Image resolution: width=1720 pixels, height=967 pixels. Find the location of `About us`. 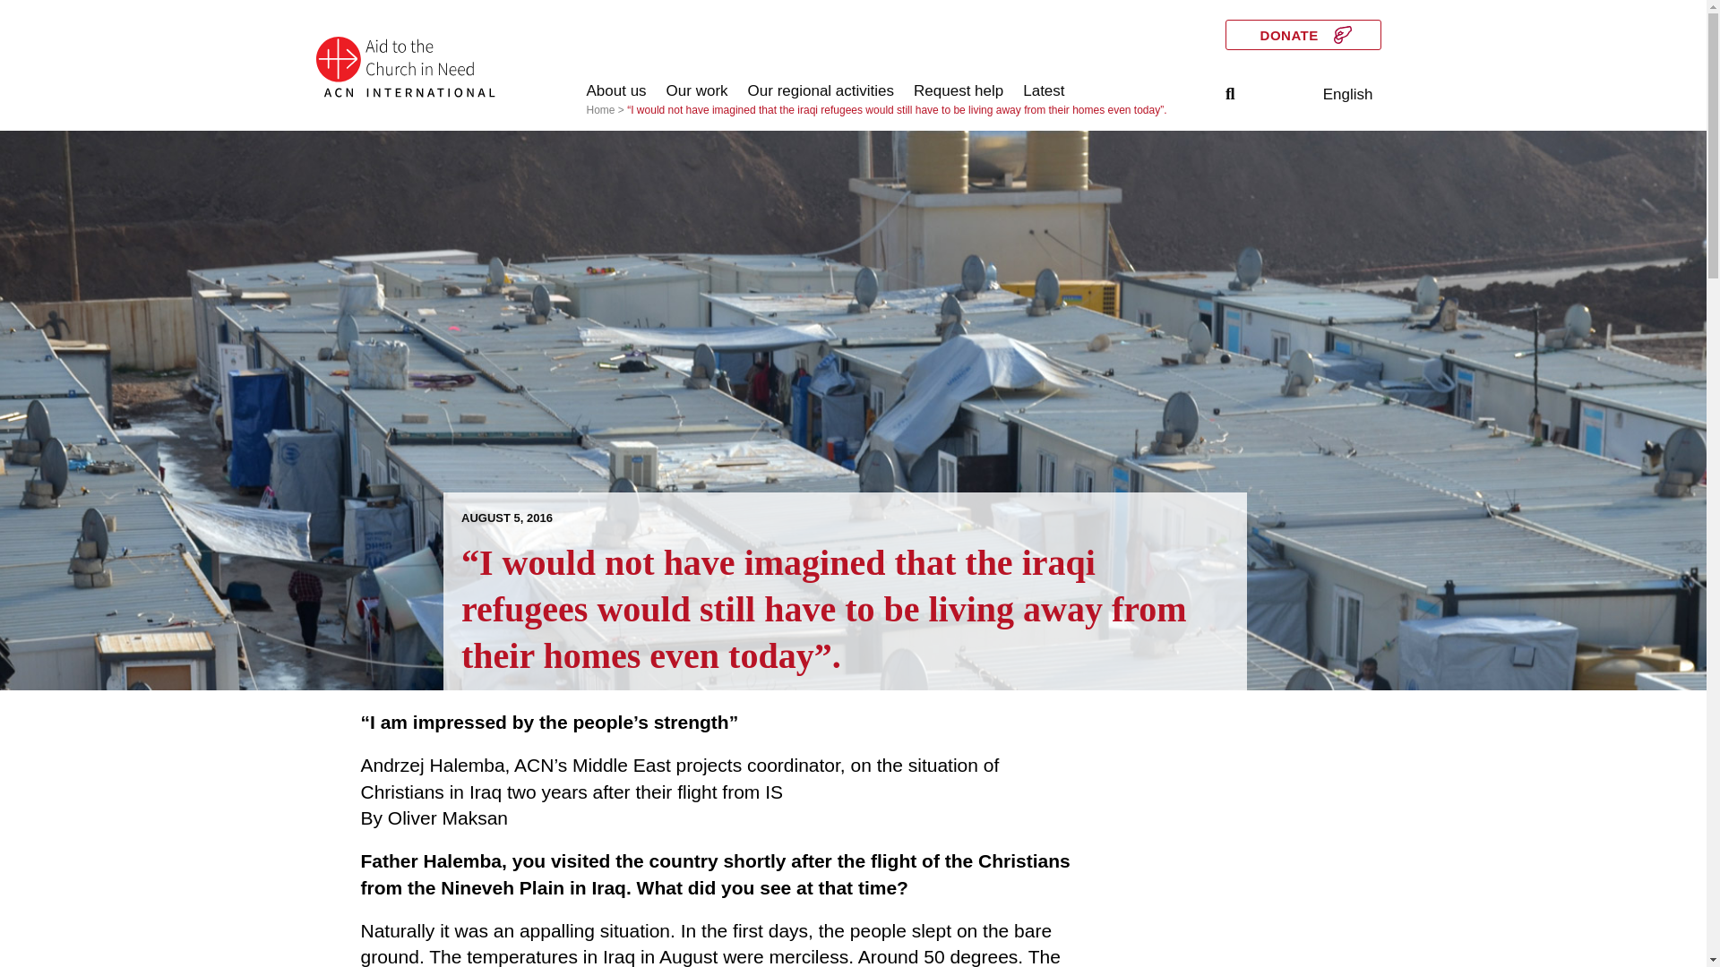

About us is located at coordinates (616, 91).